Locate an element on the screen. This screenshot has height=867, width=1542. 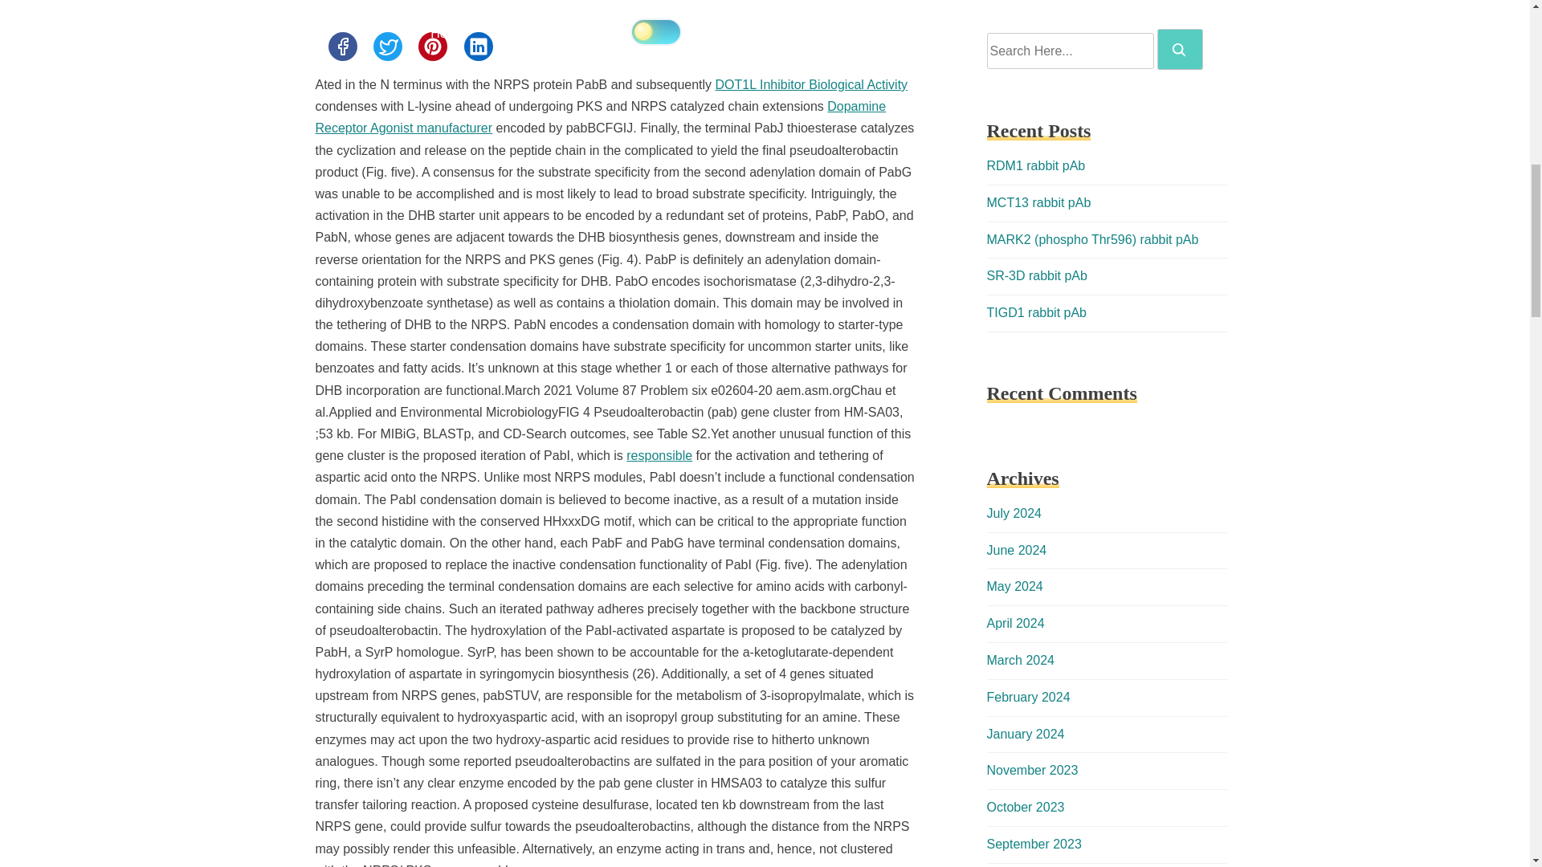
Share this post on Linkedin is located at coordinates (479, 46).